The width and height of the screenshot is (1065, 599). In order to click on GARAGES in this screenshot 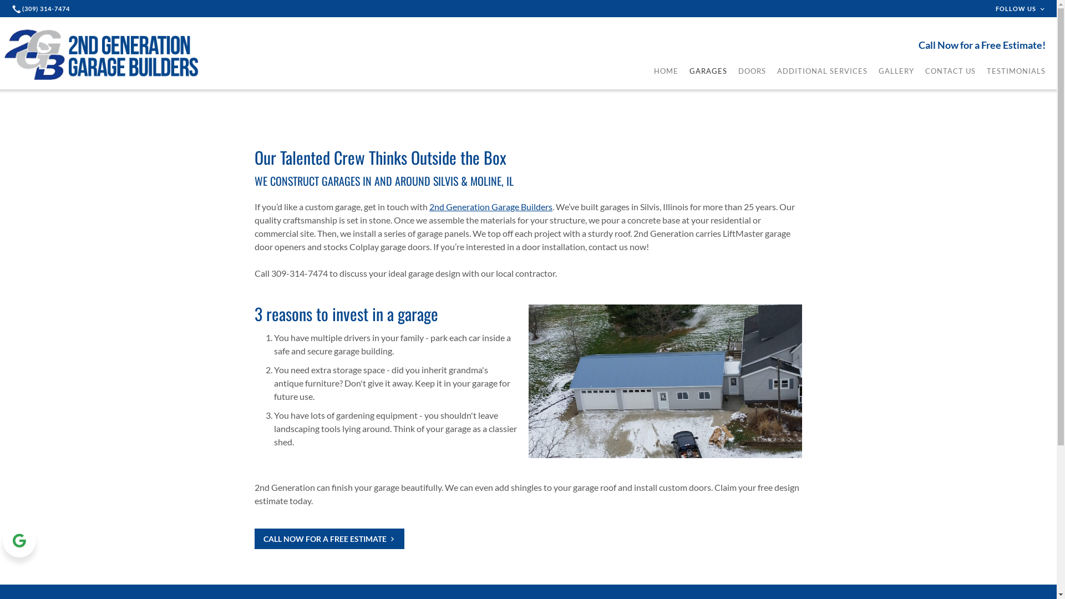, I will do `click(708, 71)`.